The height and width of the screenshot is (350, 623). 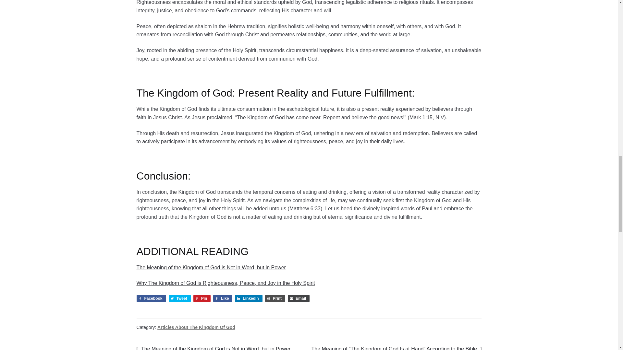 What do you see at coordinates (223, 298) in the screenshot?
I see `Like` at bounding box center [223, 298].